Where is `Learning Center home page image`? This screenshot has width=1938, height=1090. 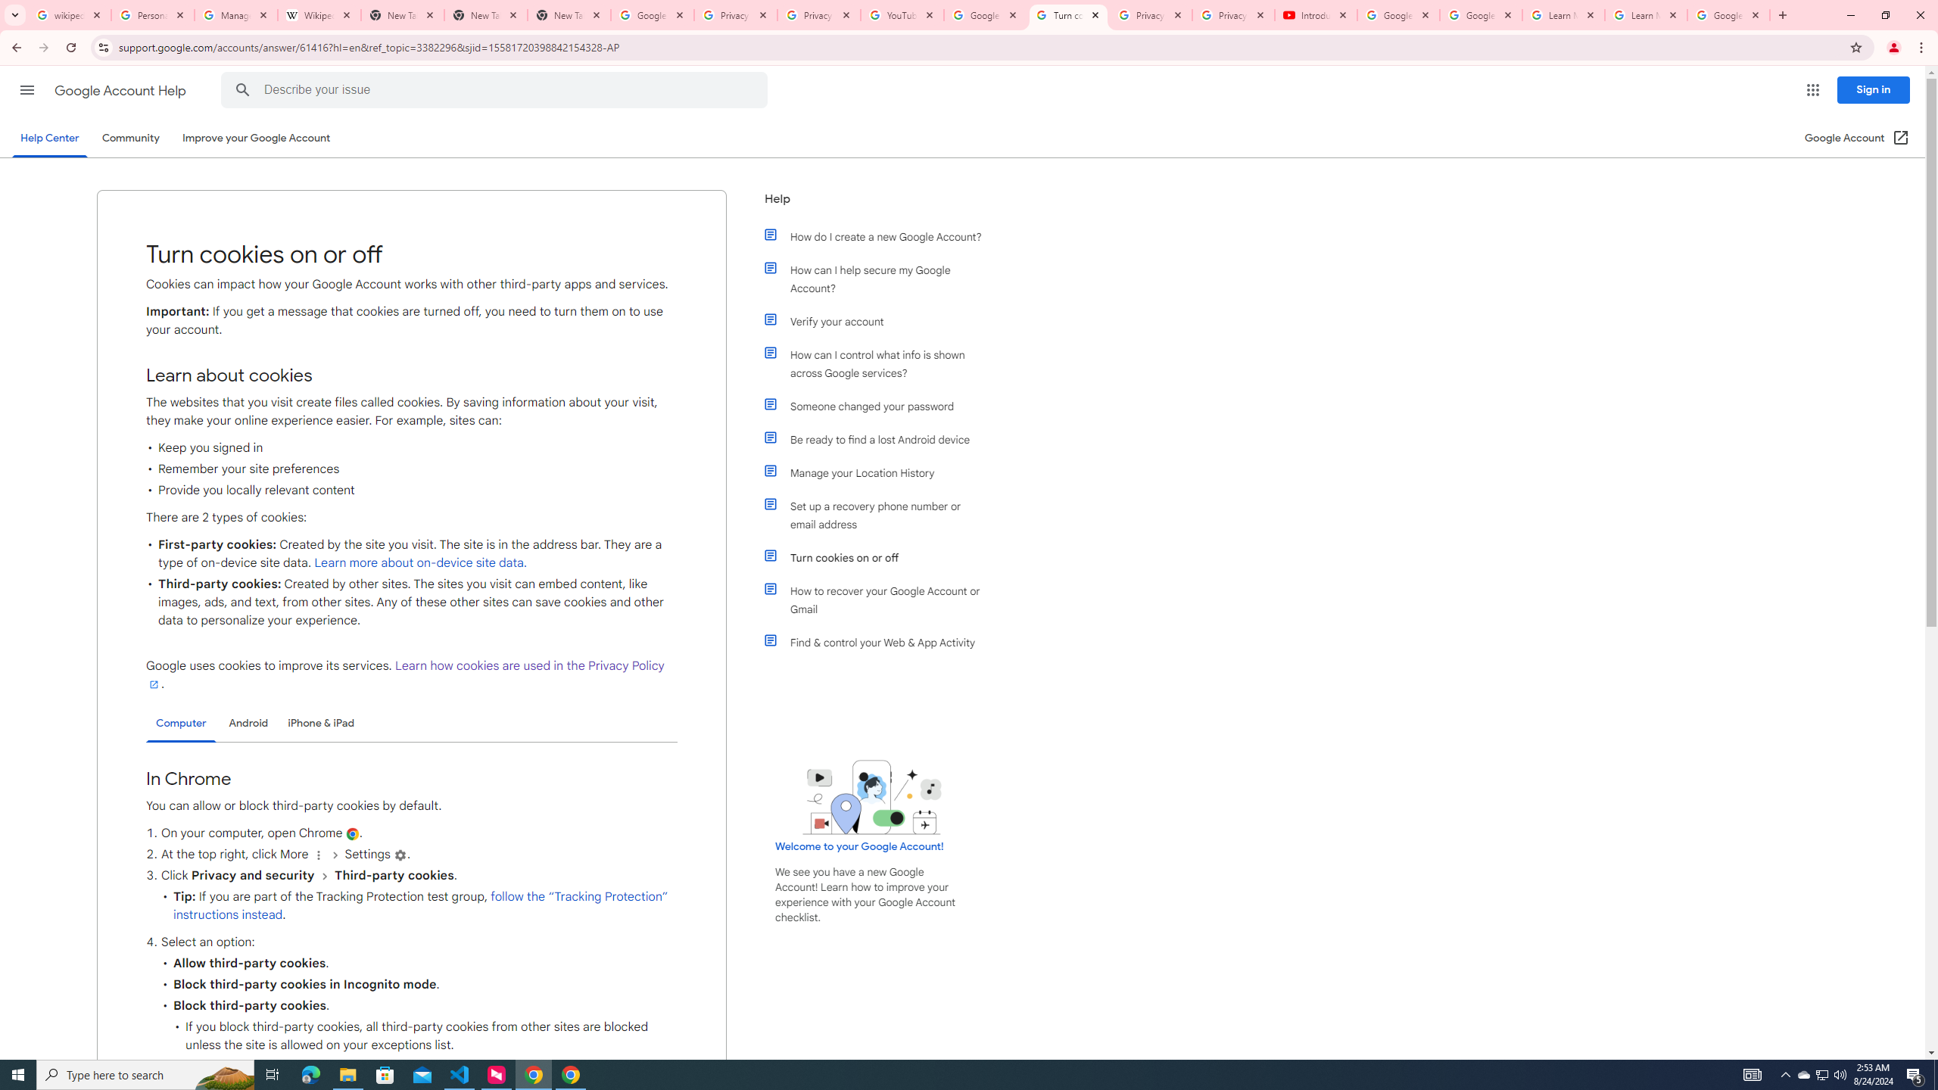 Learning Center home page image is located at coordinates (872, 797).